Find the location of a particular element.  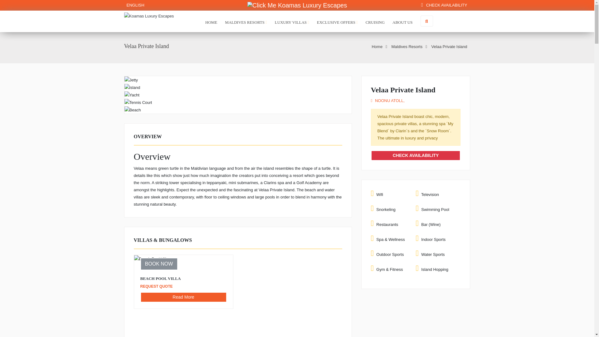

Maldives Resorts is located at coordinates (409, 46).